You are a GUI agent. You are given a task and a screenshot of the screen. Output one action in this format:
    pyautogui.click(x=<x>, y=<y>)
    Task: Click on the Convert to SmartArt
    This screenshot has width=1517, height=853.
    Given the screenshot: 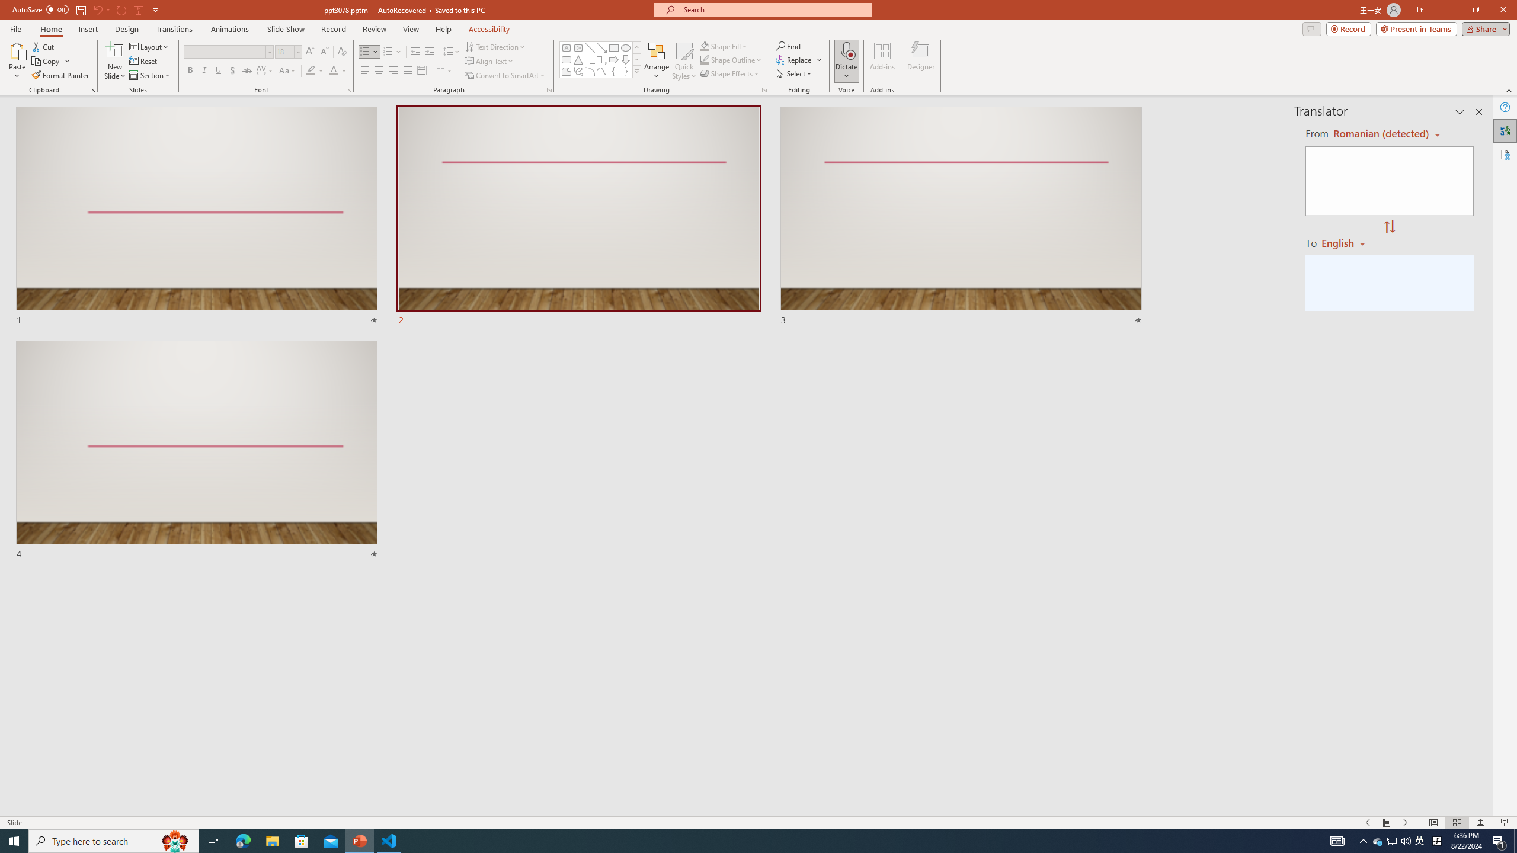 What is the action you would take?
    pyautogui.click(x=505, y=76)
    